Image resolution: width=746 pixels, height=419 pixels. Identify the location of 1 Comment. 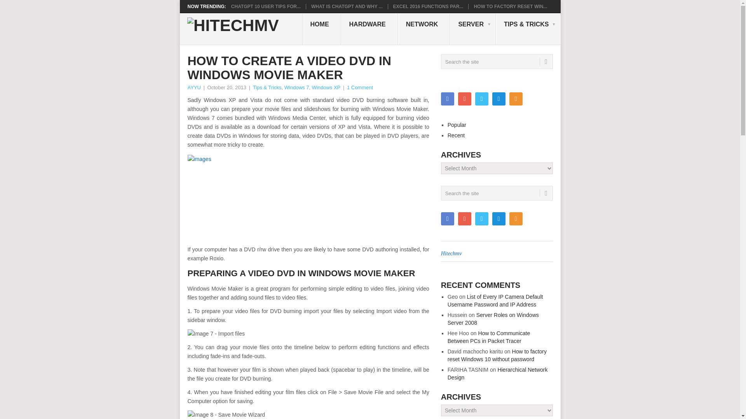
(360, 88).